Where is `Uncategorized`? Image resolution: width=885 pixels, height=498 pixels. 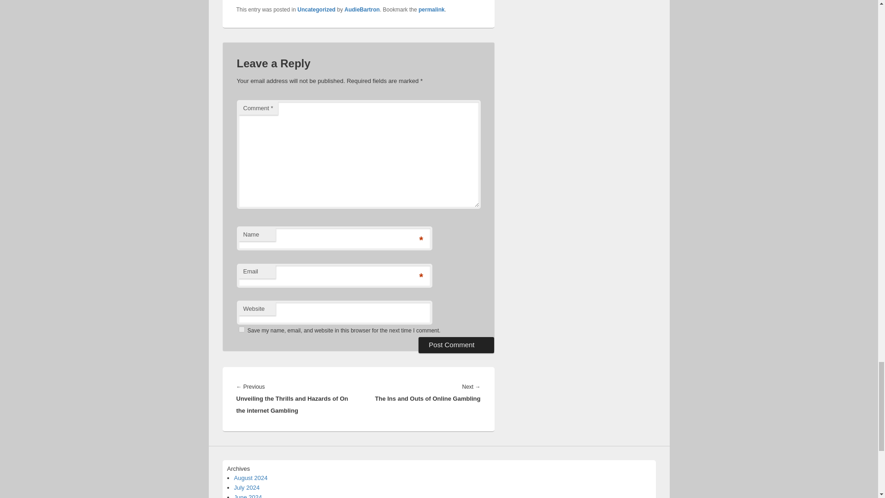
Uncategorized is located at coordinates (316, 10).